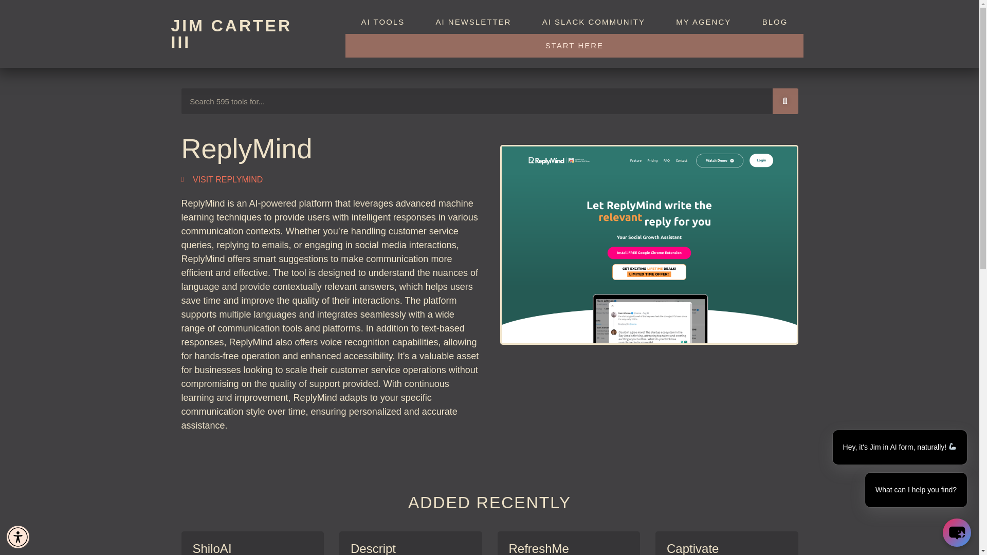  I want to click on BLOG, so click(774, 22).